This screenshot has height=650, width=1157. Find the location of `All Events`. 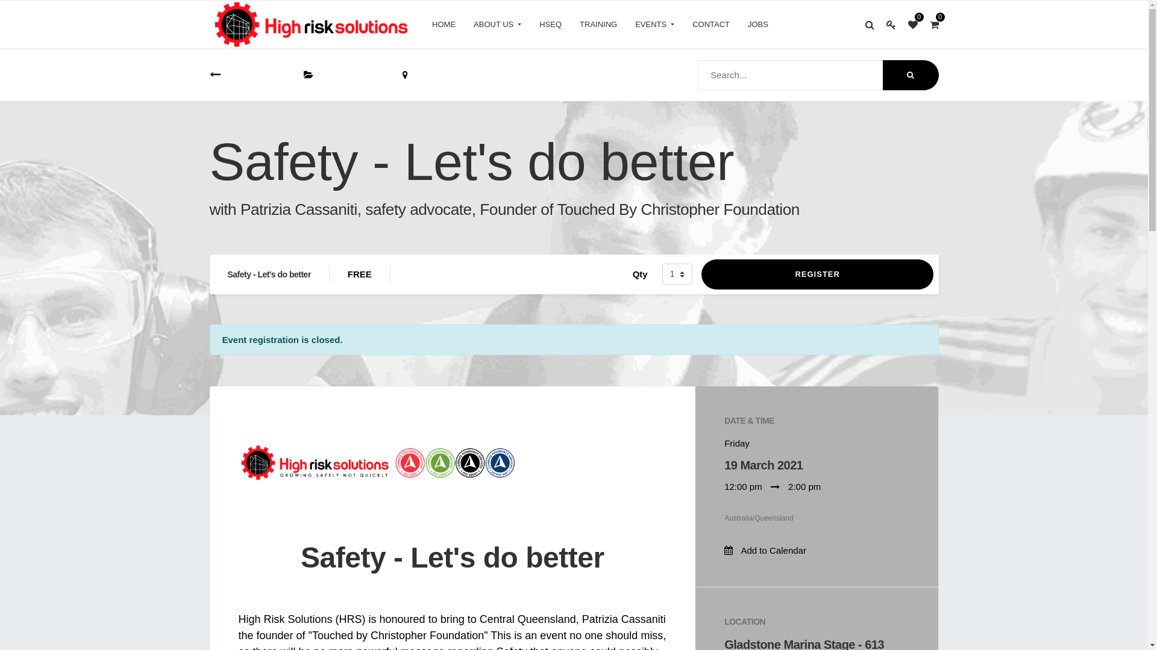

All Events is located at coordinates (245, 75).